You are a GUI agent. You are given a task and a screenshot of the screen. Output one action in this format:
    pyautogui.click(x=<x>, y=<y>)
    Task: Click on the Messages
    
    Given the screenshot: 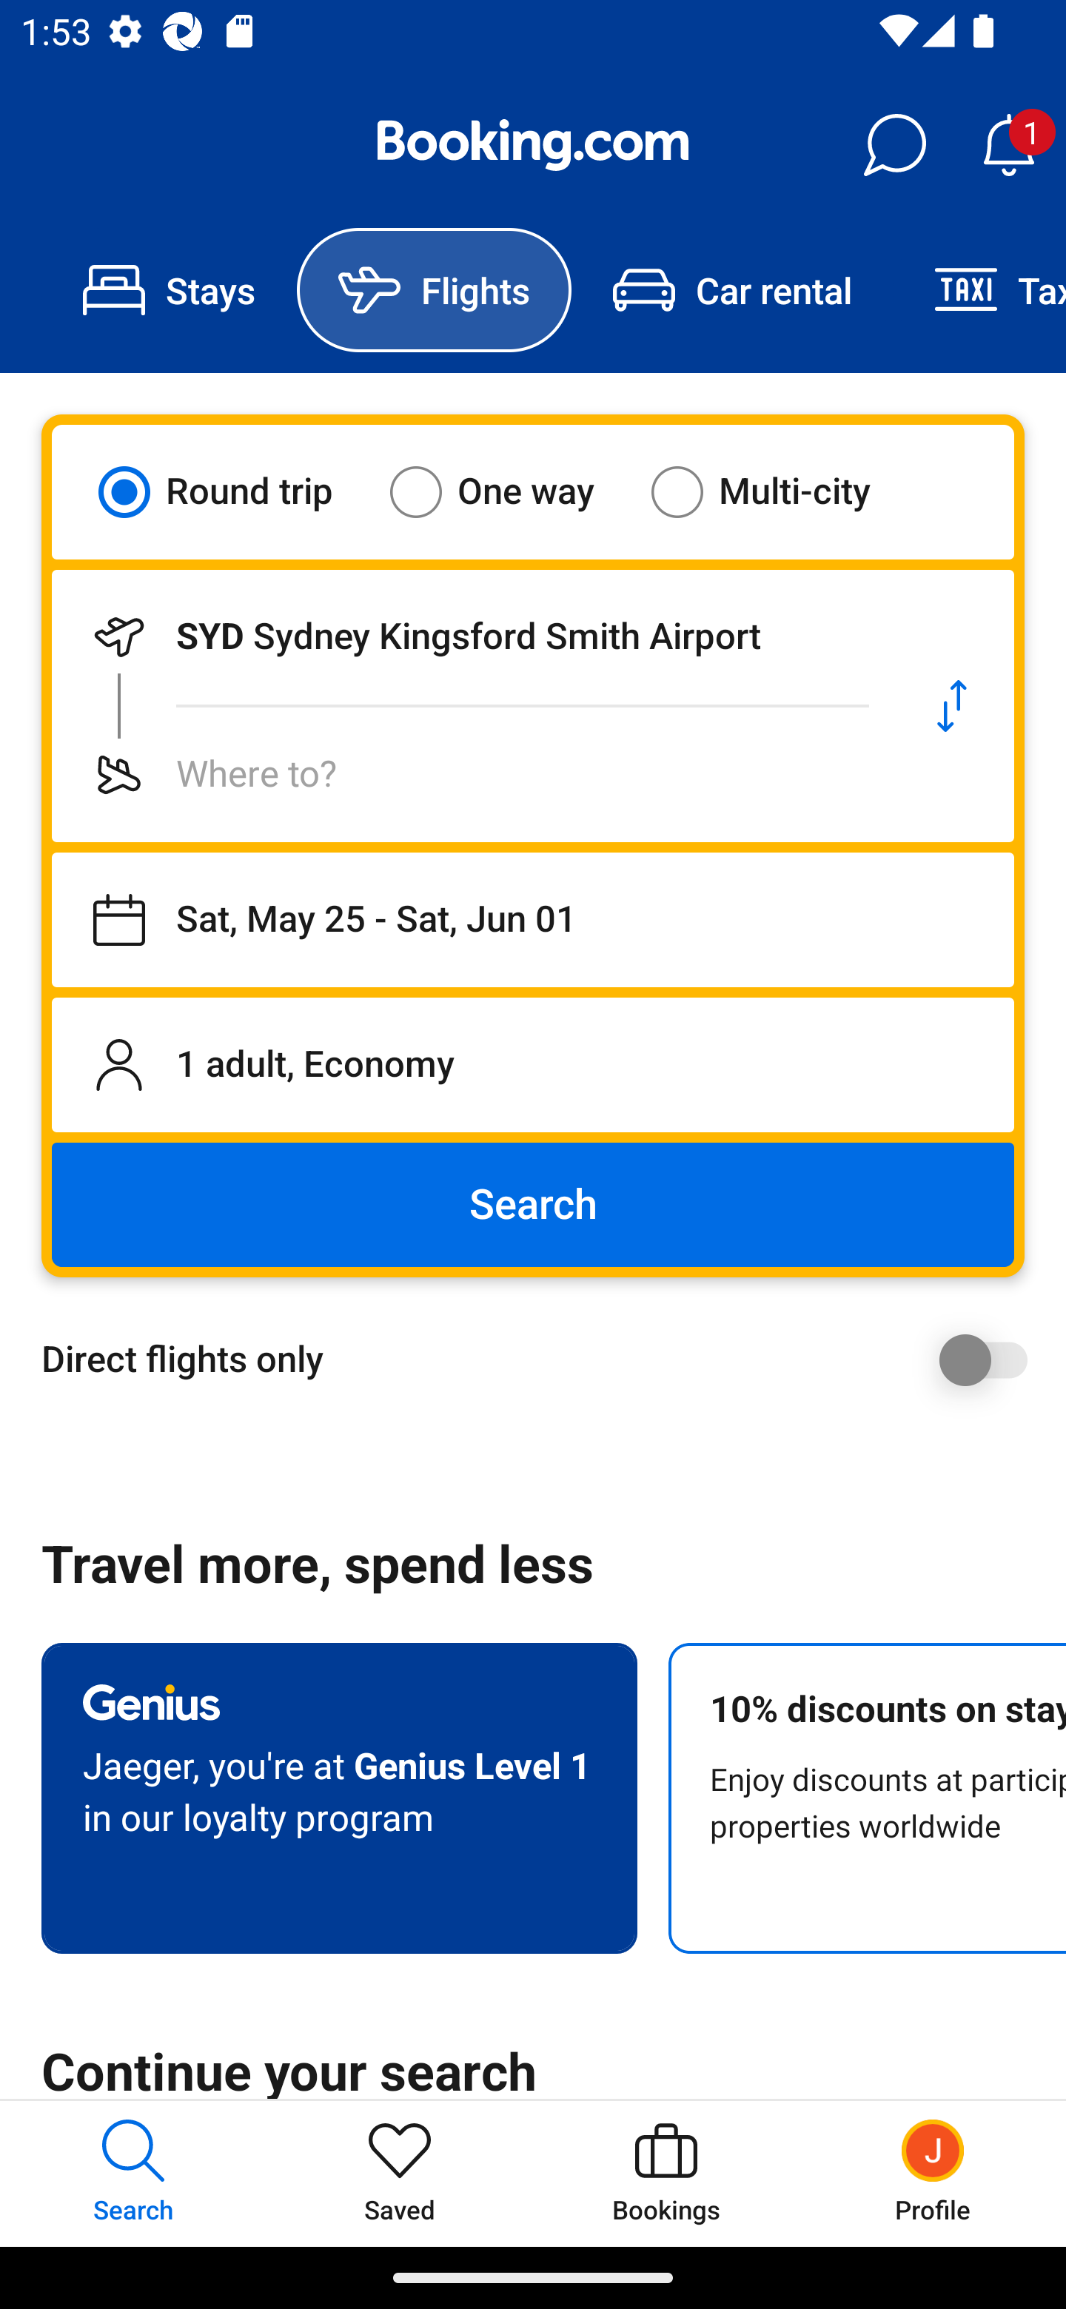 What is the action you would take?
    pyautogui.click(x=894, y=145)
    